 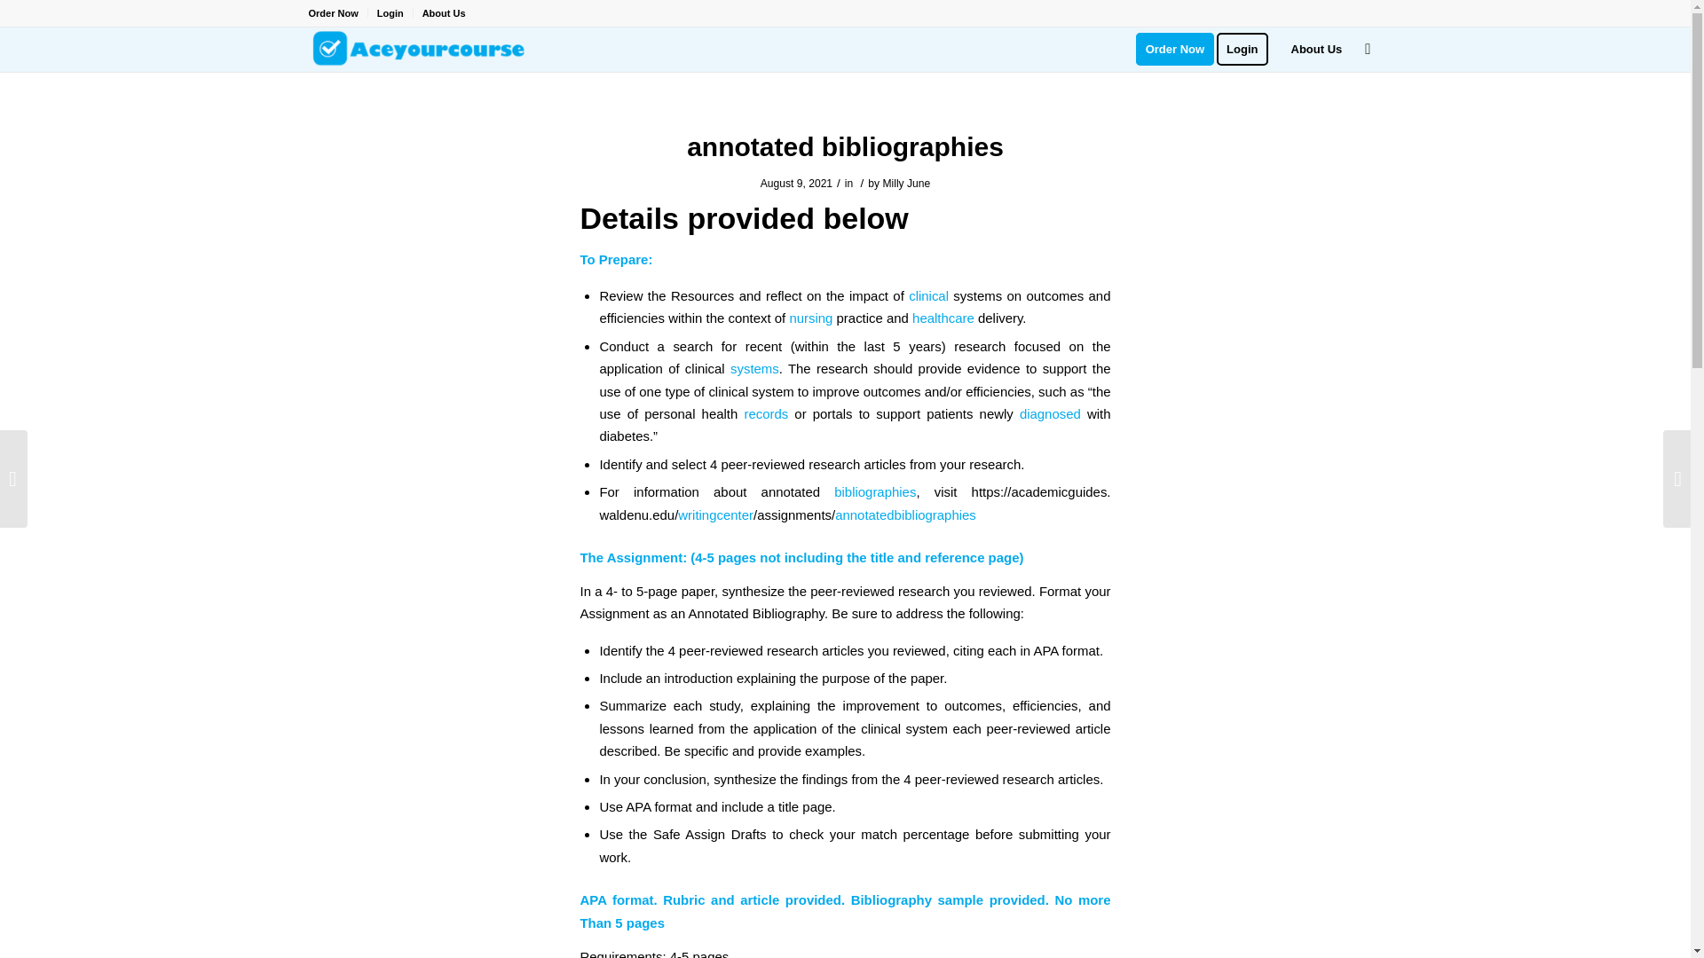 I want to click on About Us, so click(x=444, y=13).